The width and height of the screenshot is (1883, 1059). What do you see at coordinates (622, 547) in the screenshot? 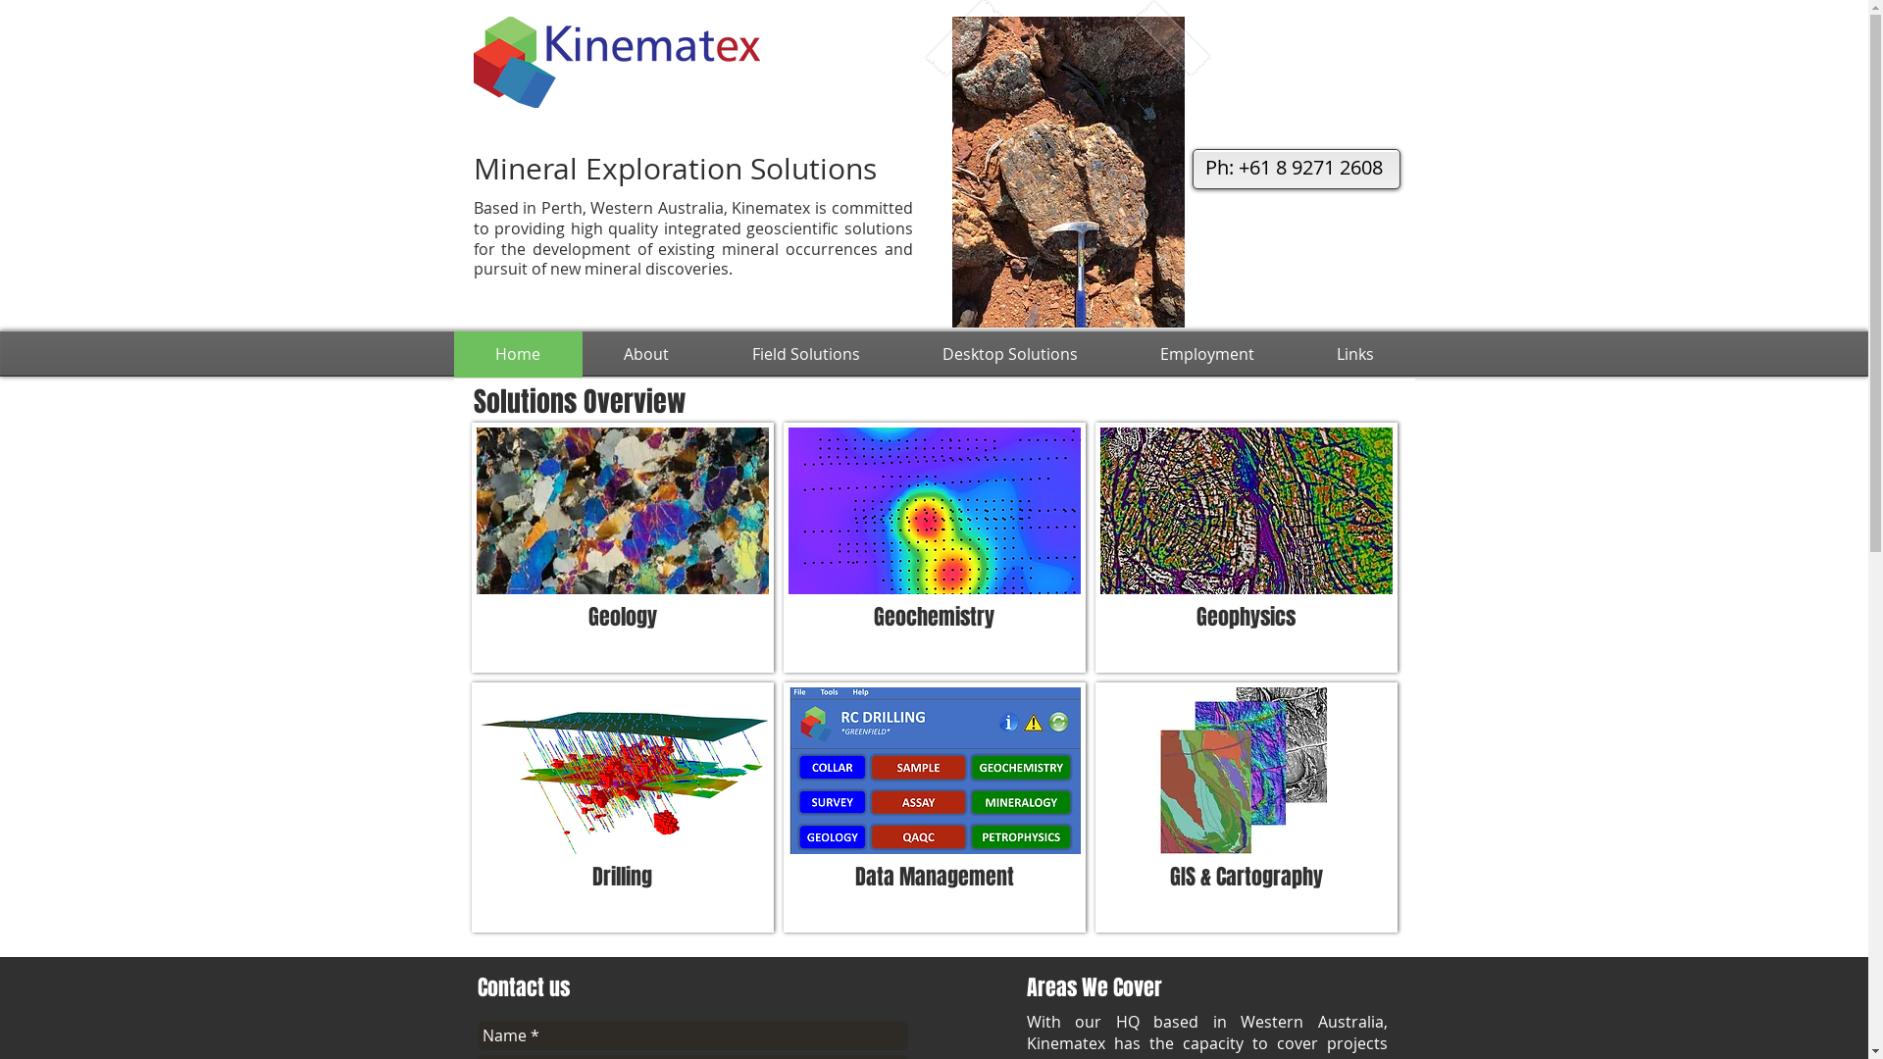
I see `Geology` at bounding box center [622, 547].